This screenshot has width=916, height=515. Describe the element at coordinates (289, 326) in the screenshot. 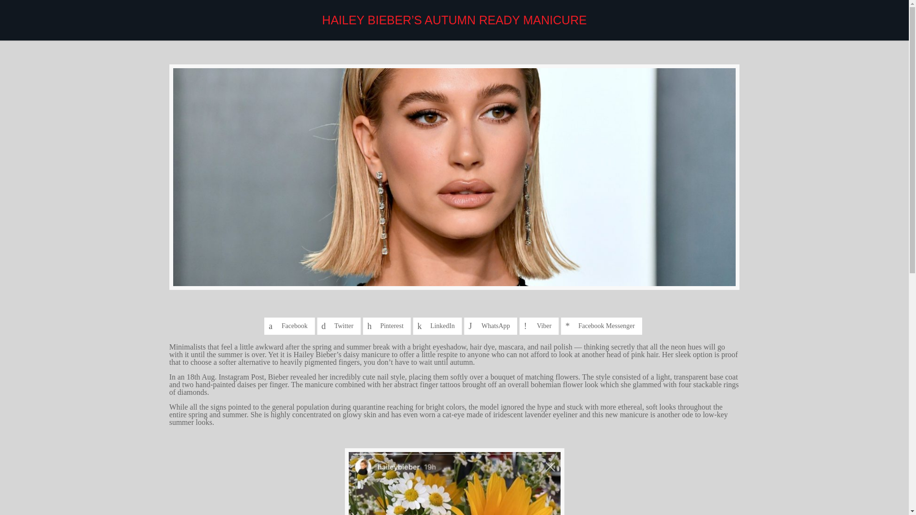

I see `Facebook` at that location.